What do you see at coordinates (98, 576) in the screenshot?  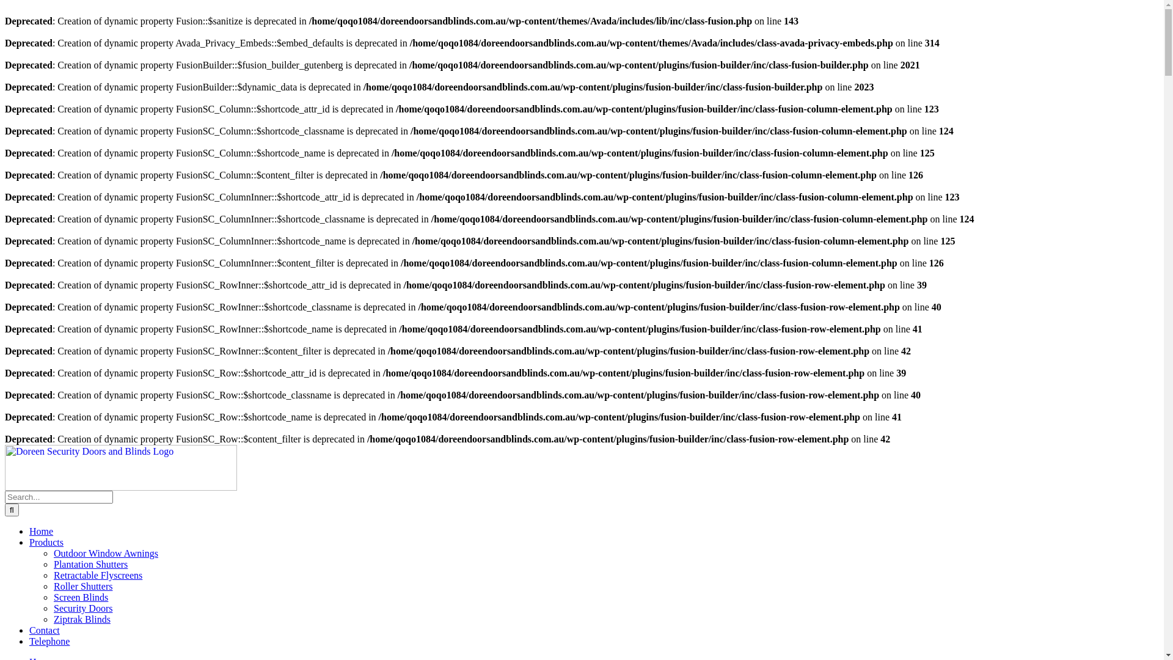 I see `Retractable Flyscreens` at bounding box center [98, 576].